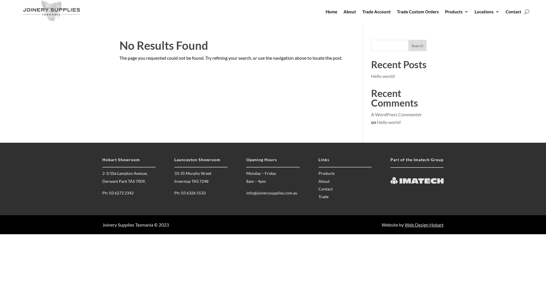  What do you see at coordinates (424, 225) in the screenshot?
I see `Web Design Hobart` at bounding box center [424, 225].